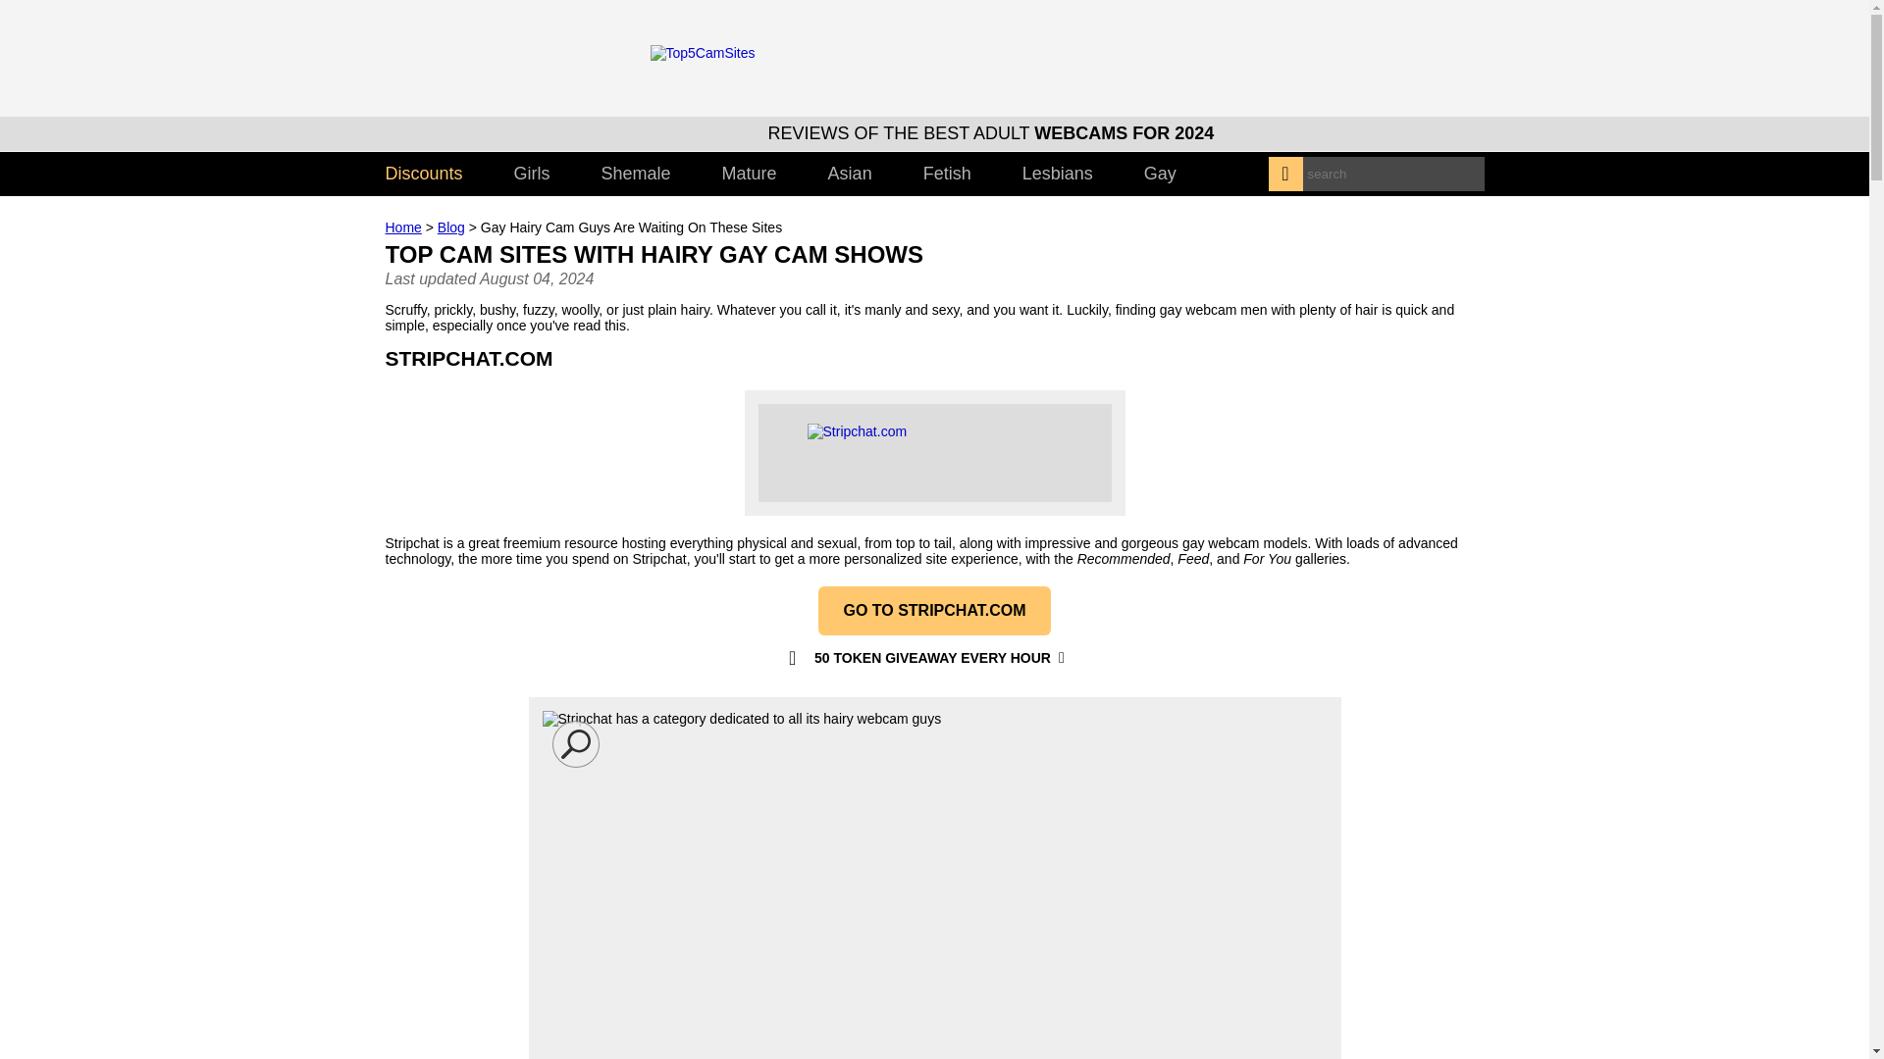 Image resolution: width=1884 pixels, height=1059 pixels. What do you see at coordinates (750, 174) in the screenshot?
I see `Mature` at bounding box center [750, 174].